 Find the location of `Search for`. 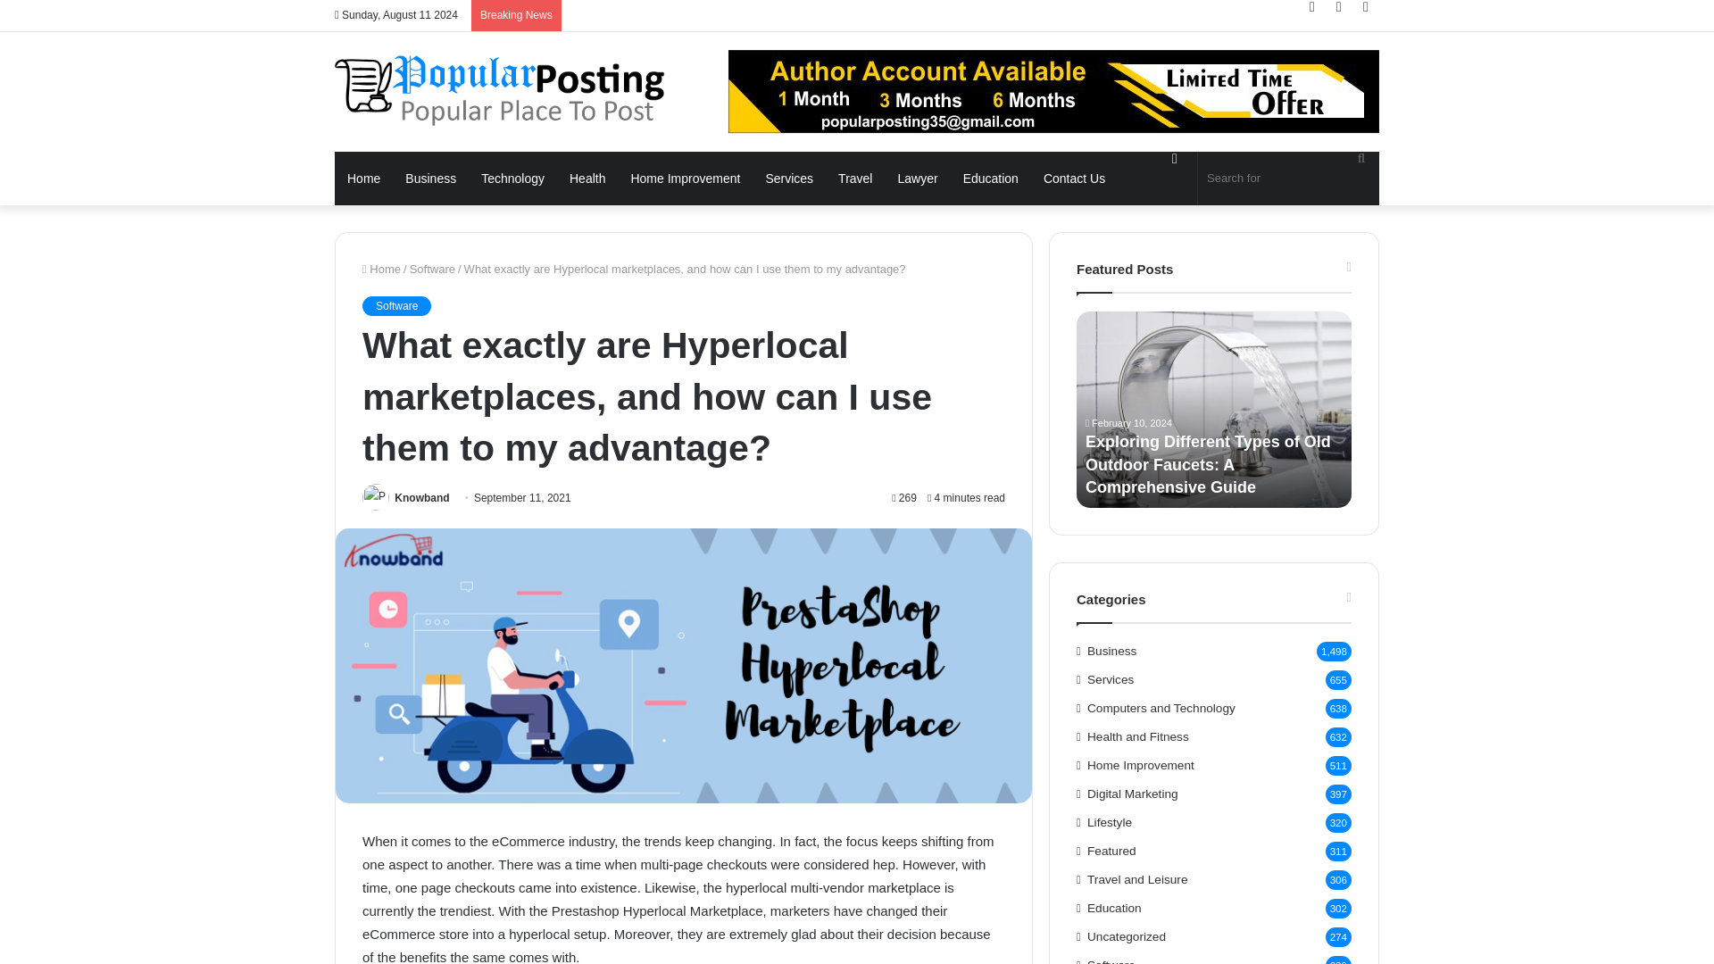

Search for is located at coordinates (1361, 157).